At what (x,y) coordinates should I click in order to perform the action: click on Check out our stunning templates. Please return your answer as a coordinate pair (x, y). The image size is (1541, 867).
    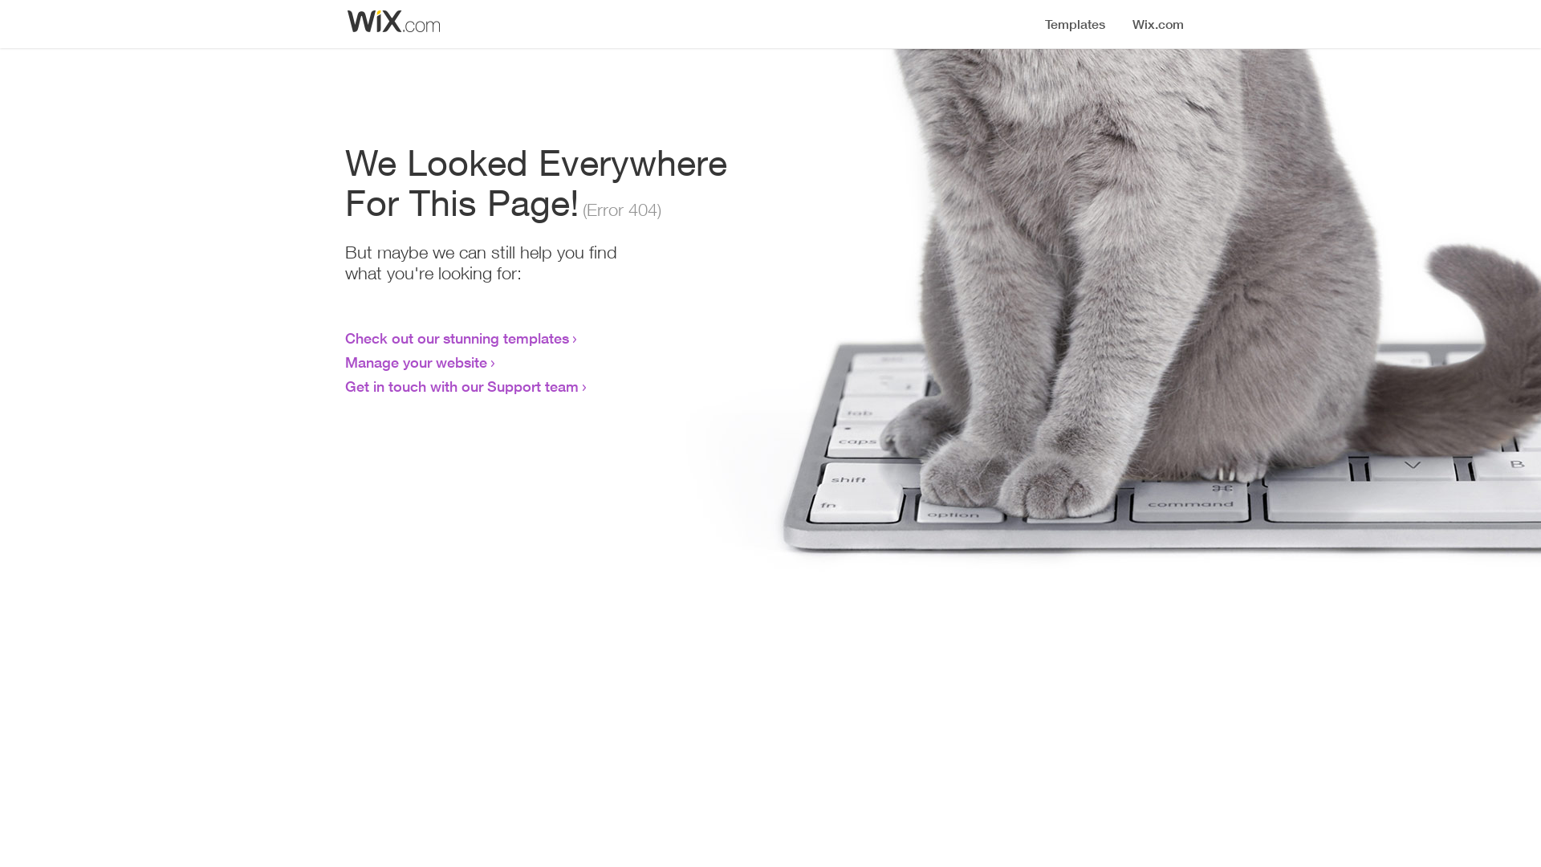
    Looking at the image, I should click on (457, 338).